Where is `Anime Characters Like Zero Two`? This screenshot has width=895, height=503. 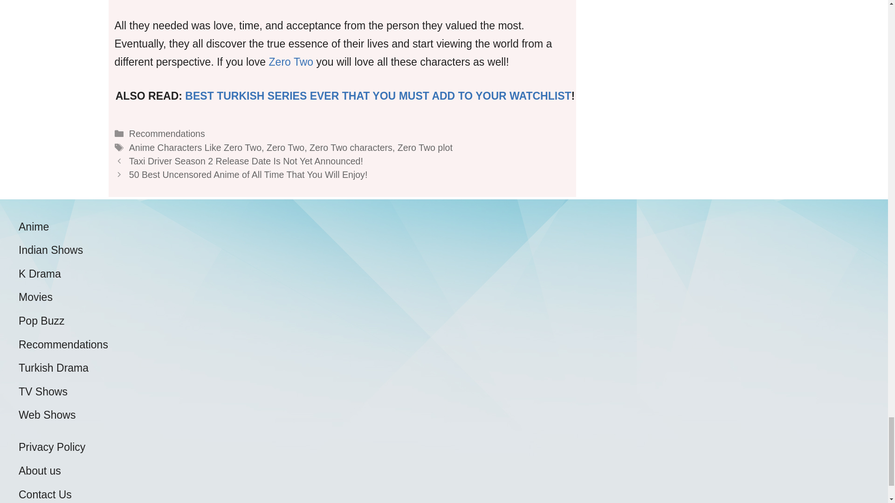 Anime Characters Like Zero Two is located at coordinates (195, 147).